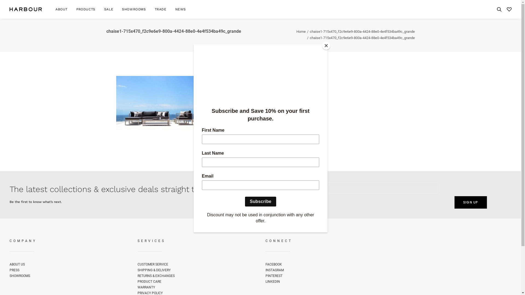 The image size is (525, 295). Describe the element at coordinates (156, 276) in the screenshot. I see `RETURNS & EXCHANGES` at that location.